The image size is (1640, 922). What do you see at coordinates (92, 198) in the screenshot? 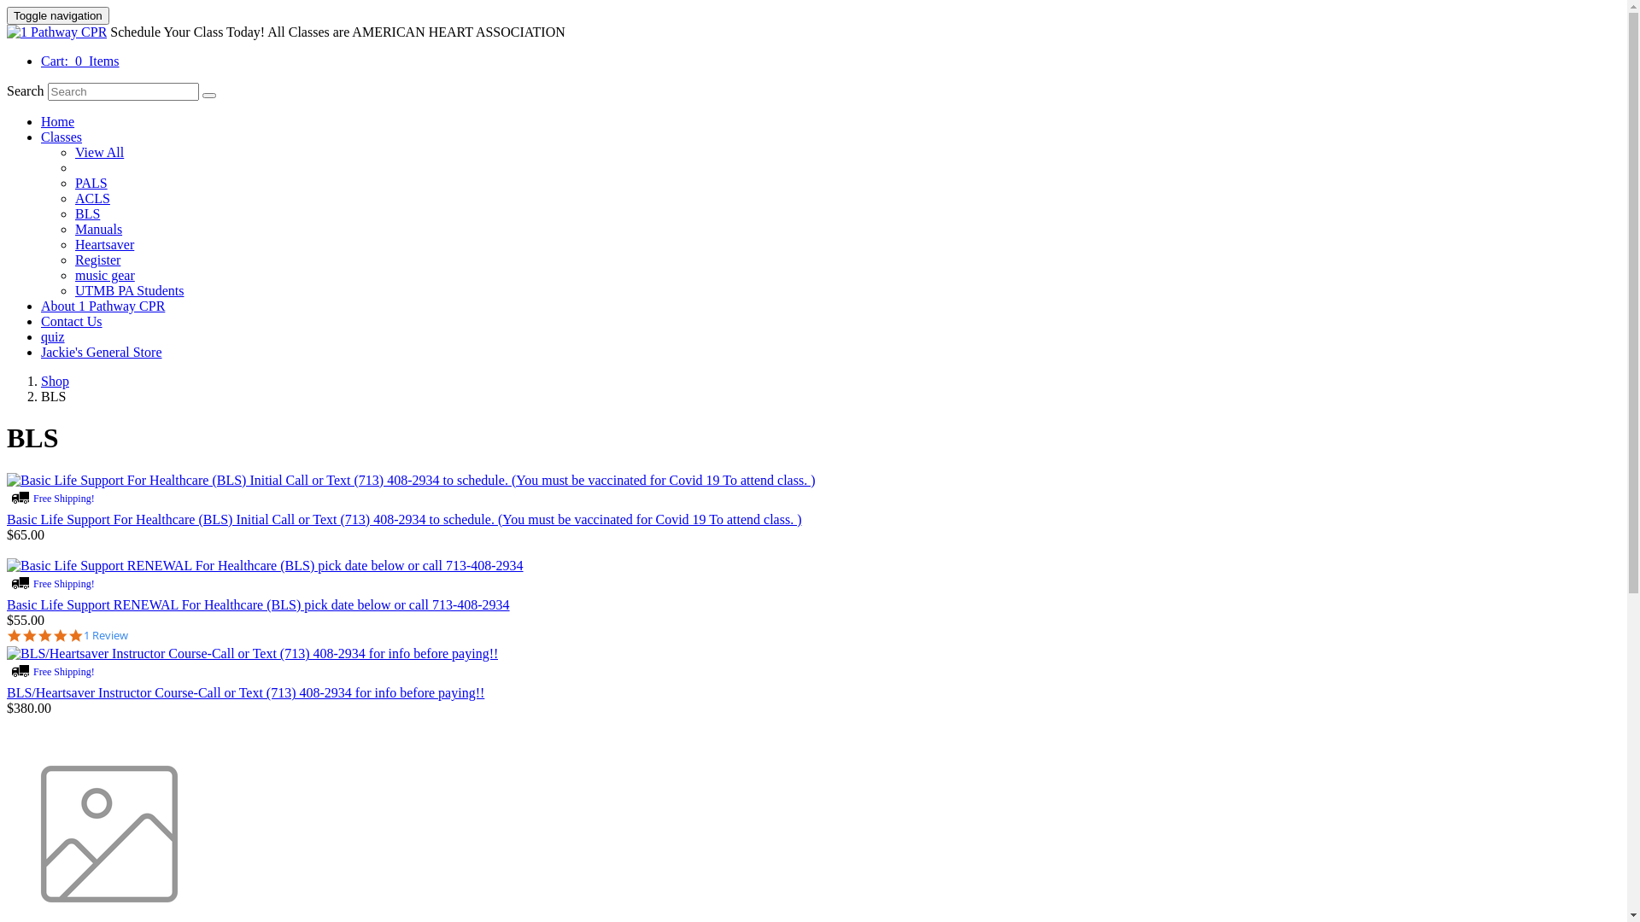
I see `ACLS` at bounding box center [92, 198].